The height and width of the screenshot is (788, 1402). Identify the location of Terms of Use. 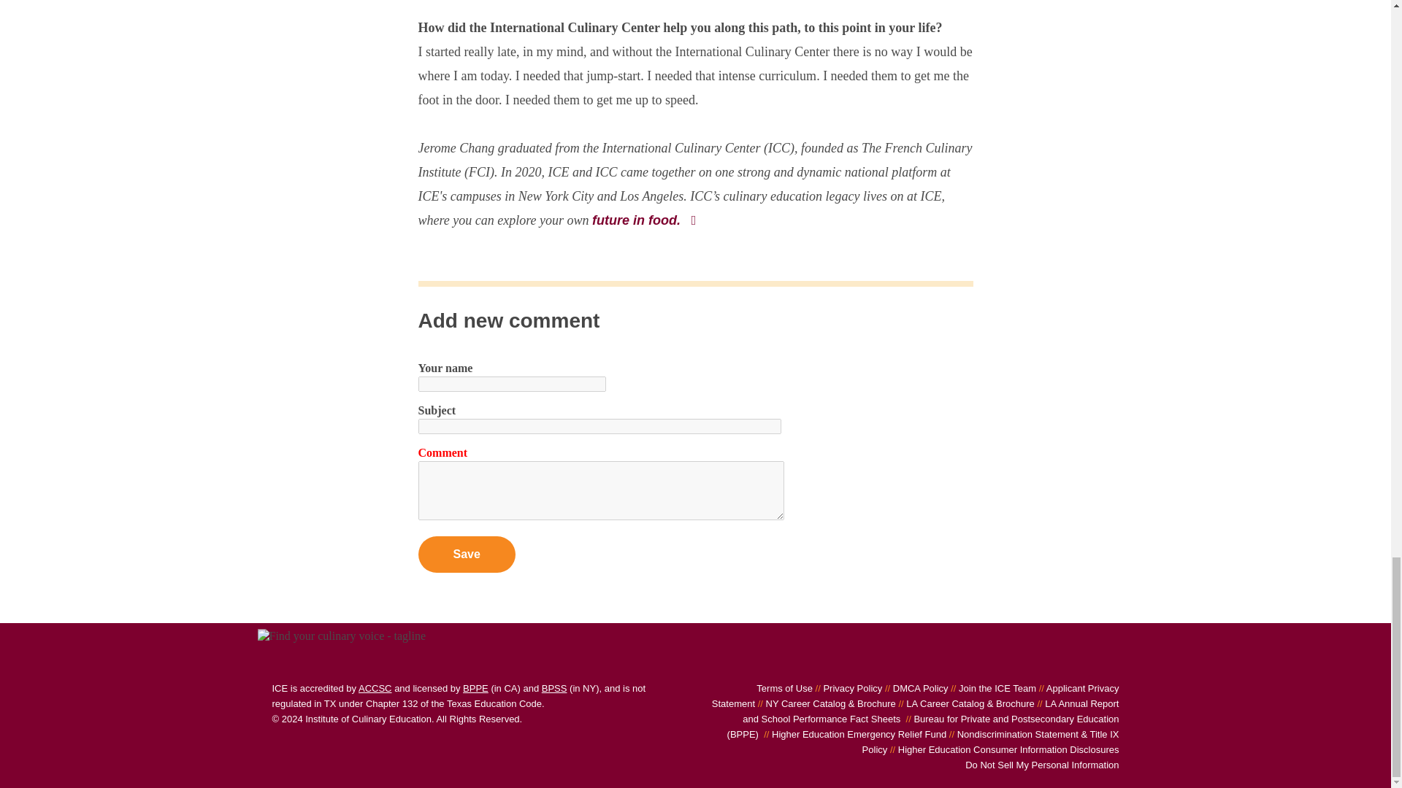
(784, 689).